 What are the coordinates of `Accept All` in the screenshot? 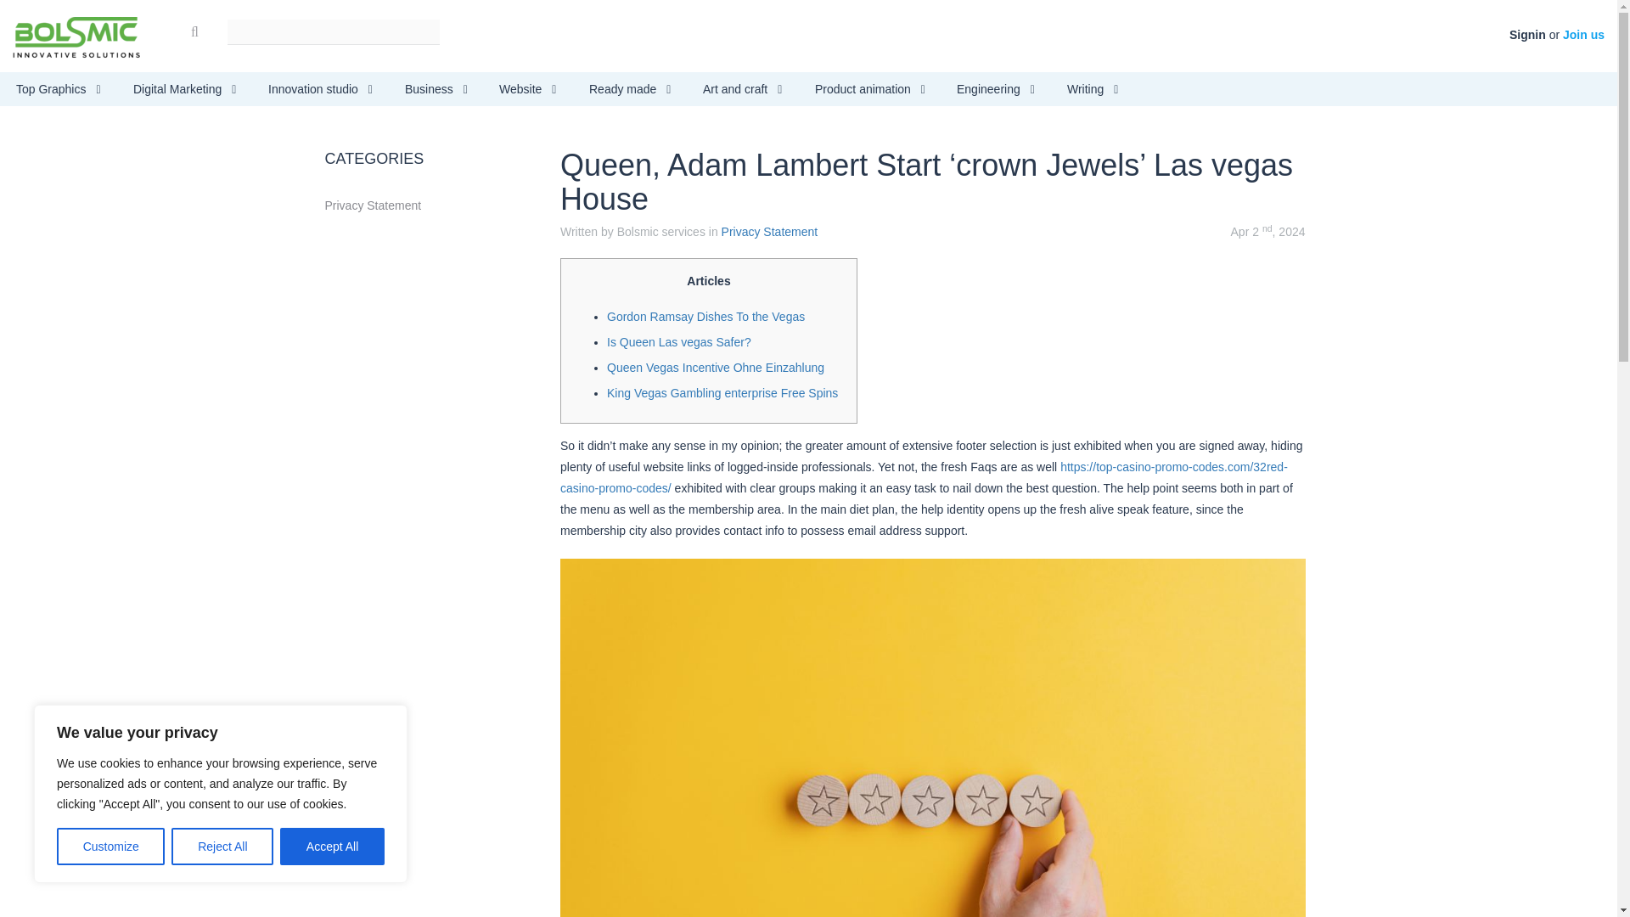 It's located at (333, 847).